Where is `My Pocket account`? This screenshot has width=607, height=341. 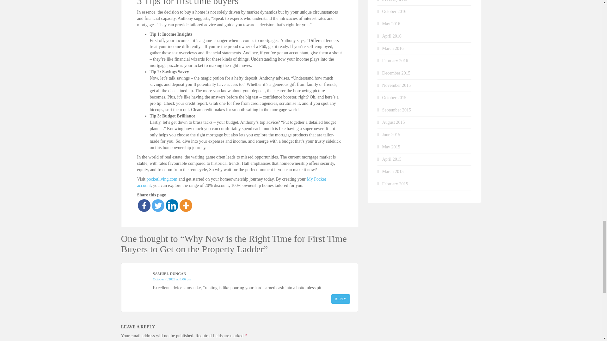 My Pocket account is located at coordinates (231, 182).